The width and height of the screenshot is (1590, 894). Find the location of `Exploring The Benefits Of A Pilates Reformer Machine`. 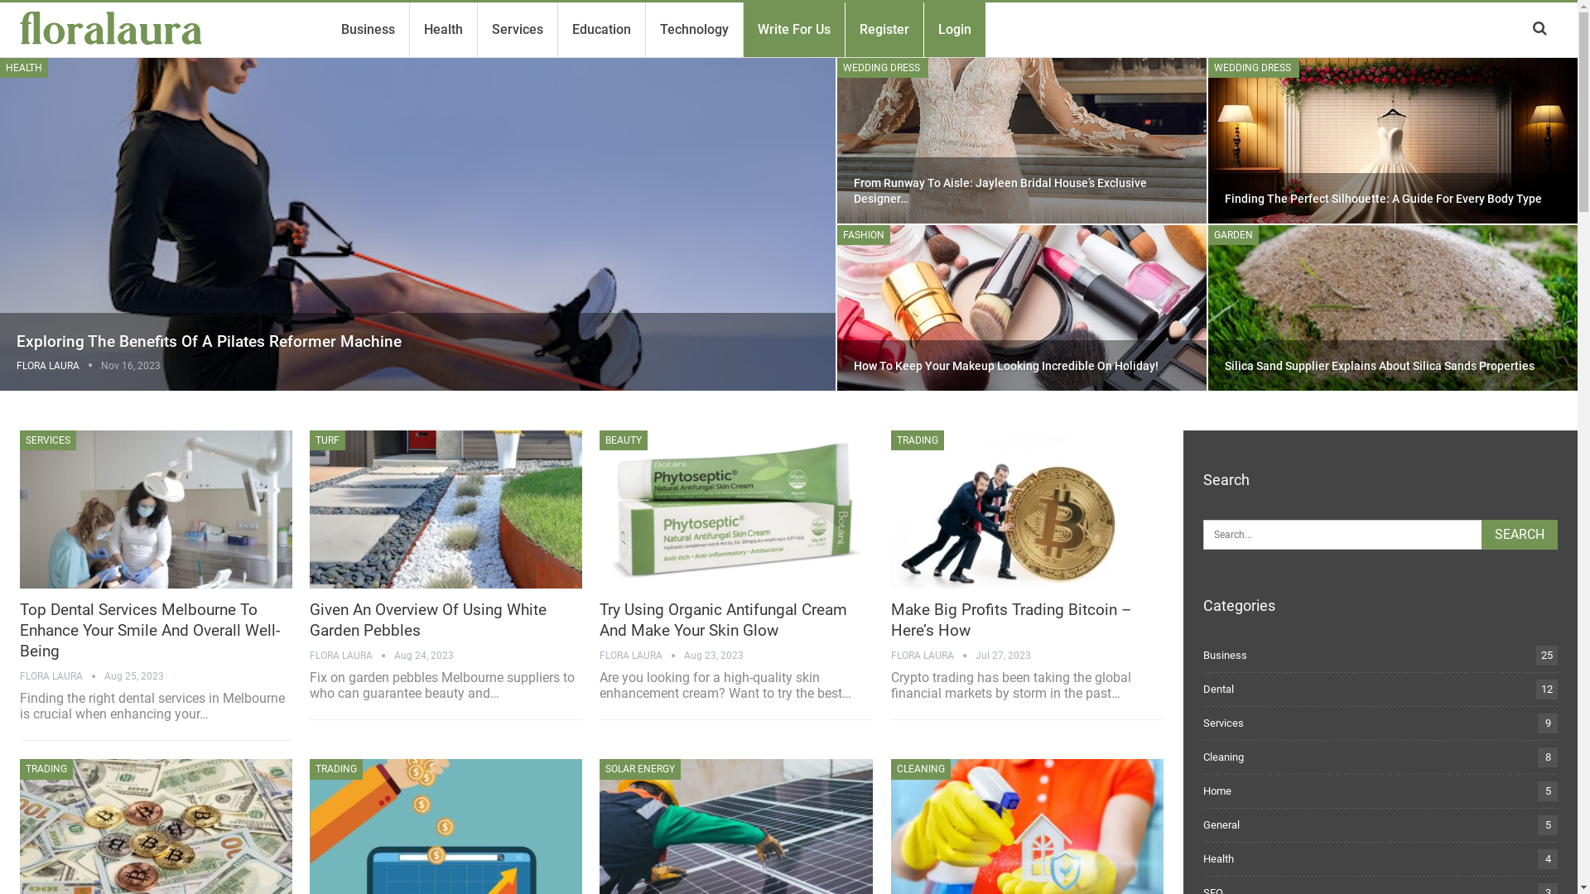

Exploring The Benefits Of A Pilates Reformer Machine is located at coordinates (209, 341).